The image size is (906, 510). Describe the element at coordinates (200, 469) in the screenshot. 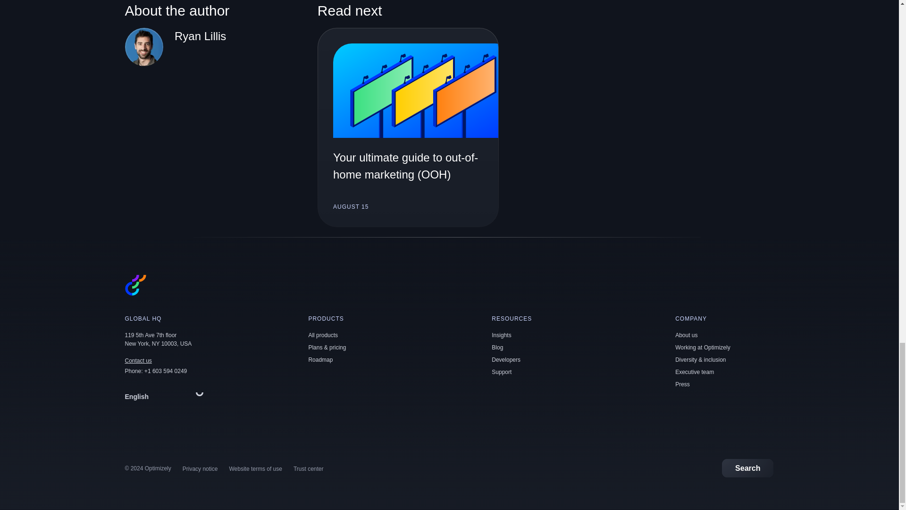

I see `Privacy notice` at that location.